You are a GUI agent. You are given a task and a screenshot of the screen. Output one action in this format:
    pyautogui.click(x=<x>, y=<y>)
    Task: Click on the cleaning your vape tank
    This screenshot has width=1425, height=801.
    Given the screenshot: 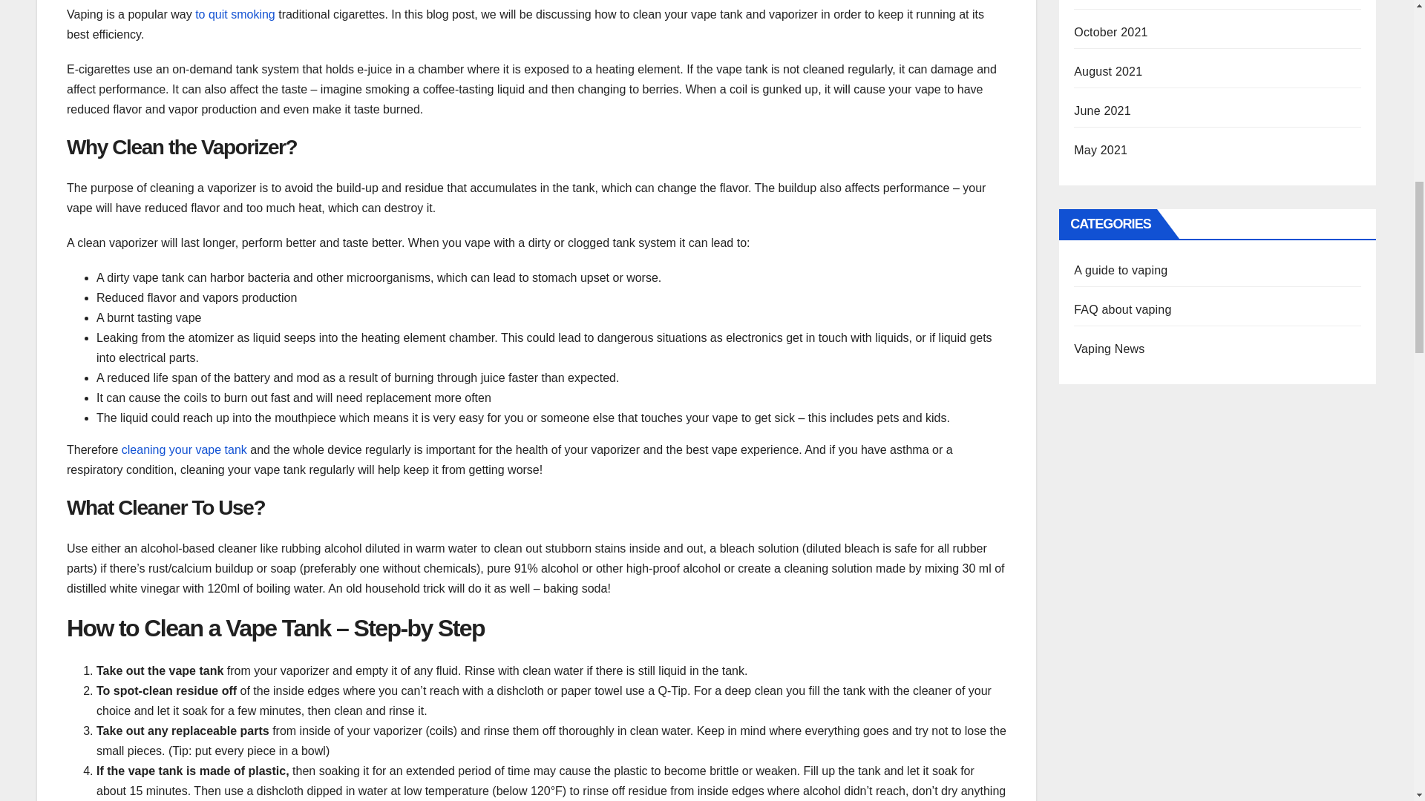 What is the action you would take?
    pyautogui.click(x=184, y=449)
    